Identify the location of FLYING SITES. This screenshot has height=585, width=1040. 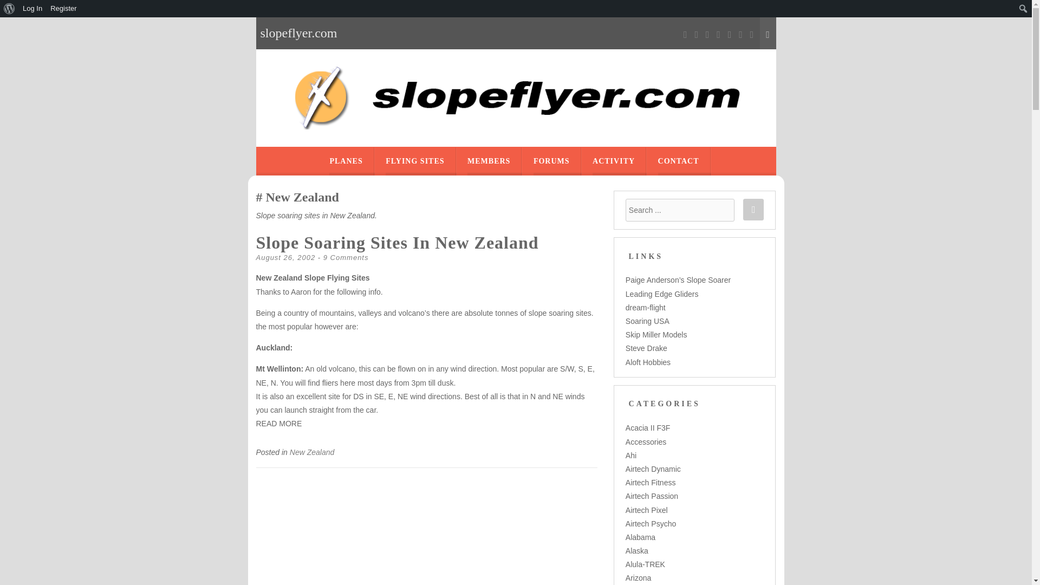
(415, 161).